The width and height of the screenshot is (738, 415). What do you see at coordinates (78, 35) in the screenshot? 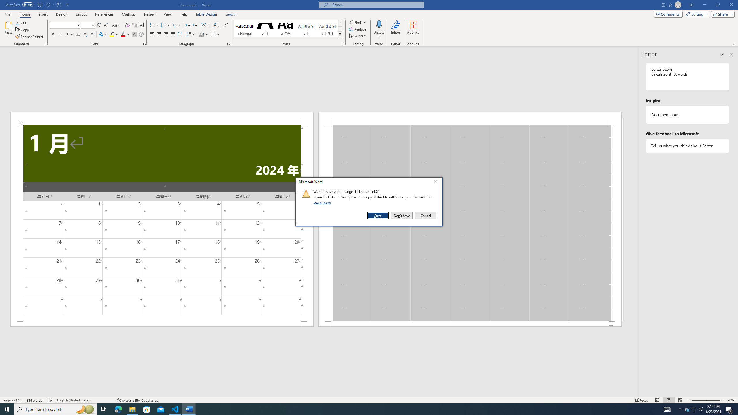
I see `Strikethrough` at bounding box center [78, 35].